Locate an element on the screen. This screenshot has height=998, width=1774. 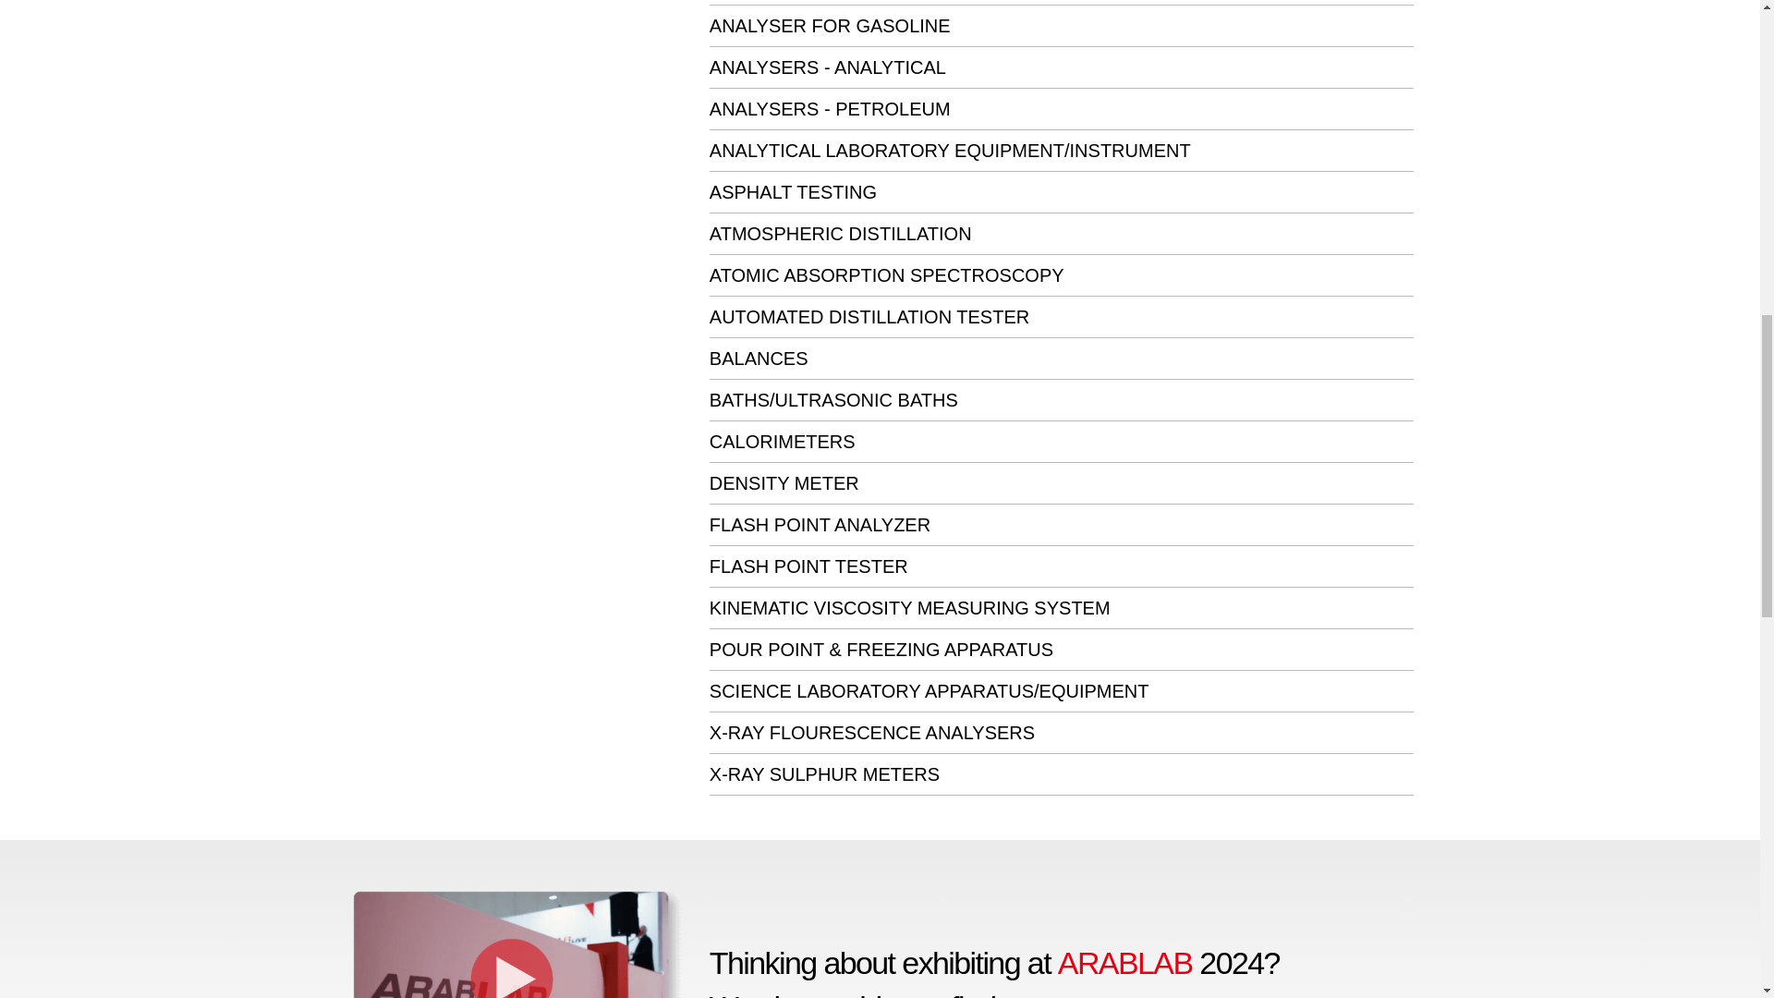
ANALYSERS - ANALYTICAL is located at coordinates (828, 67).